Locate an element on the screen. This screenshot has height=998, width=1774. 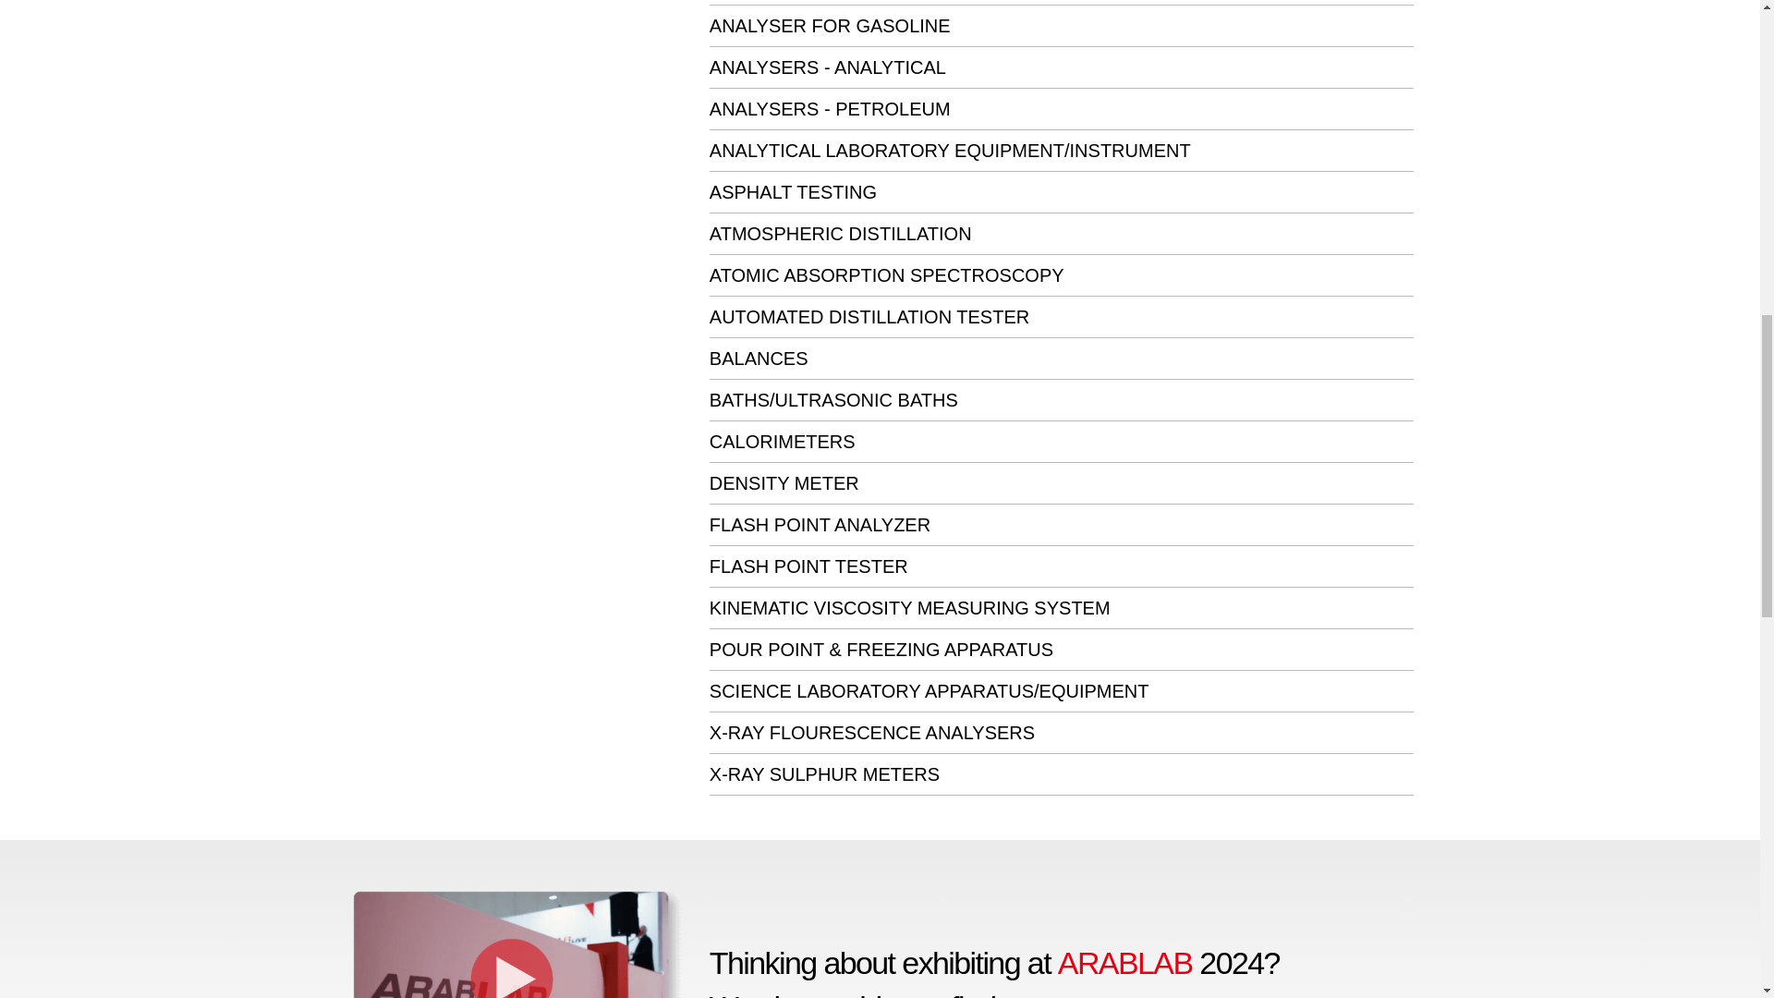
ANALYSERS - ANALYTICAL is located at coordinates (828, 67).